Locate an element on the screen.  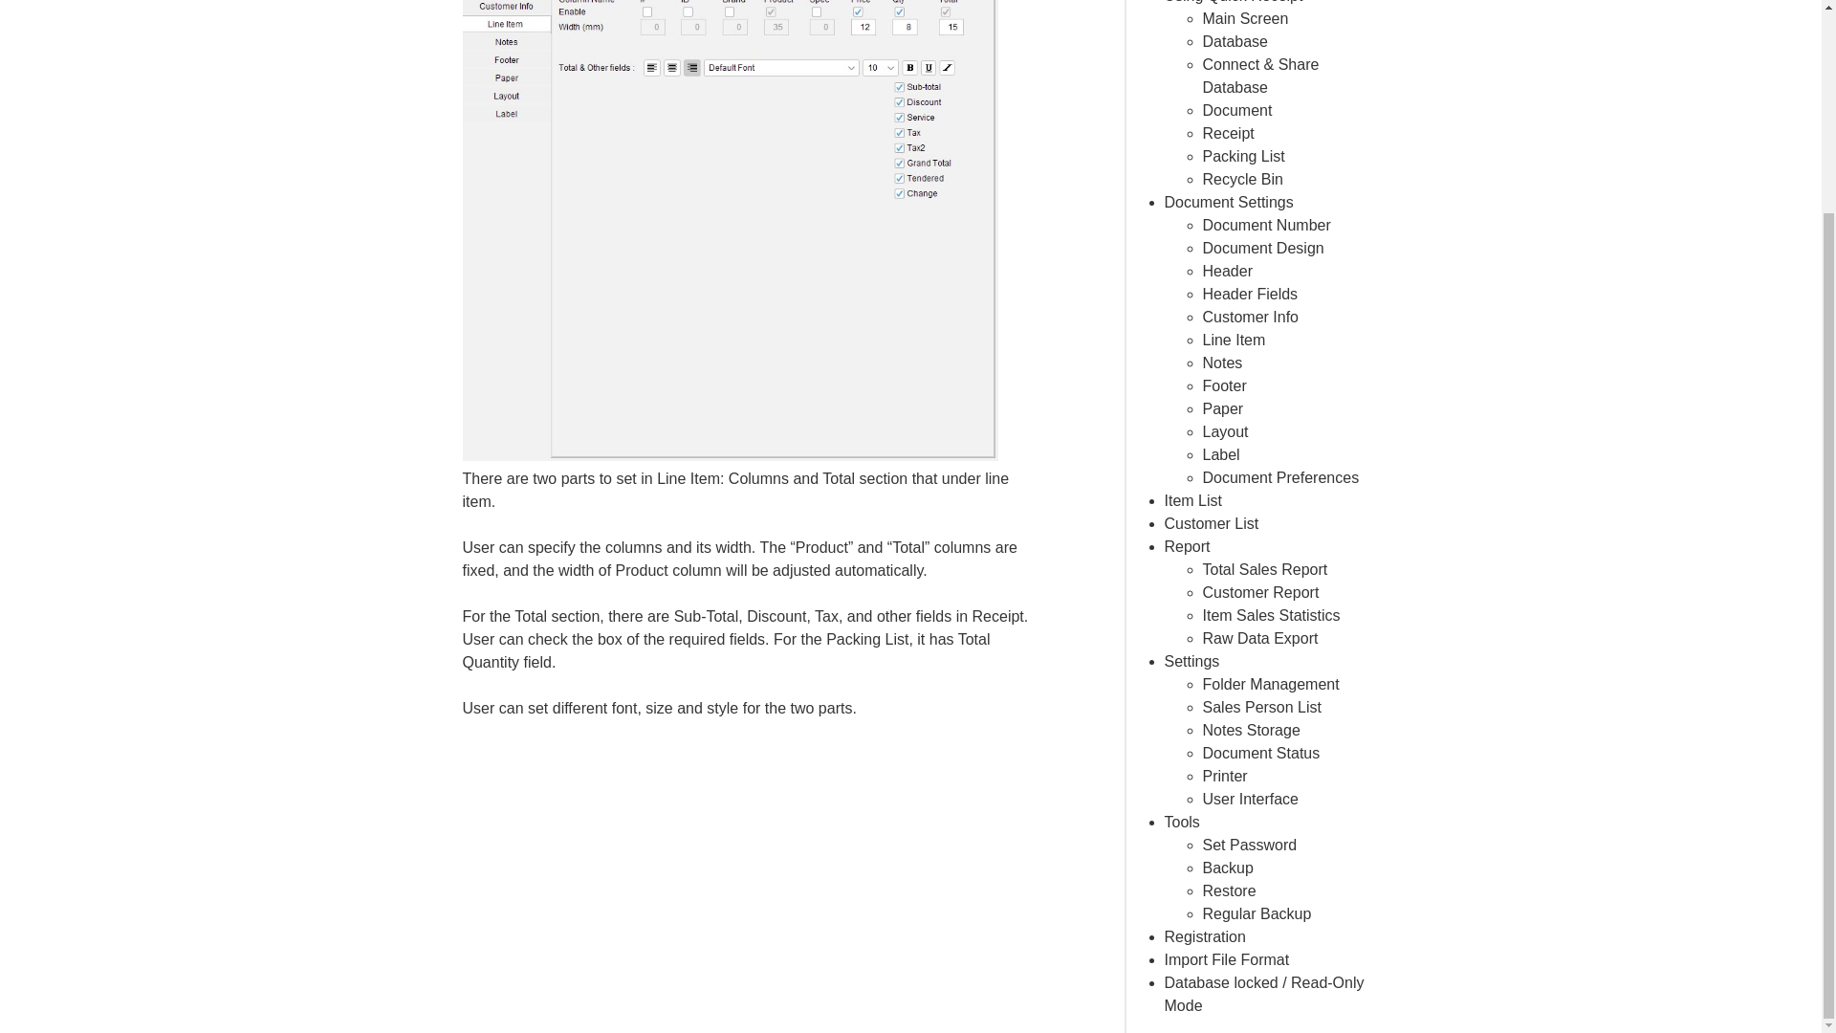
Footer is located at coordinates (1224, 385).